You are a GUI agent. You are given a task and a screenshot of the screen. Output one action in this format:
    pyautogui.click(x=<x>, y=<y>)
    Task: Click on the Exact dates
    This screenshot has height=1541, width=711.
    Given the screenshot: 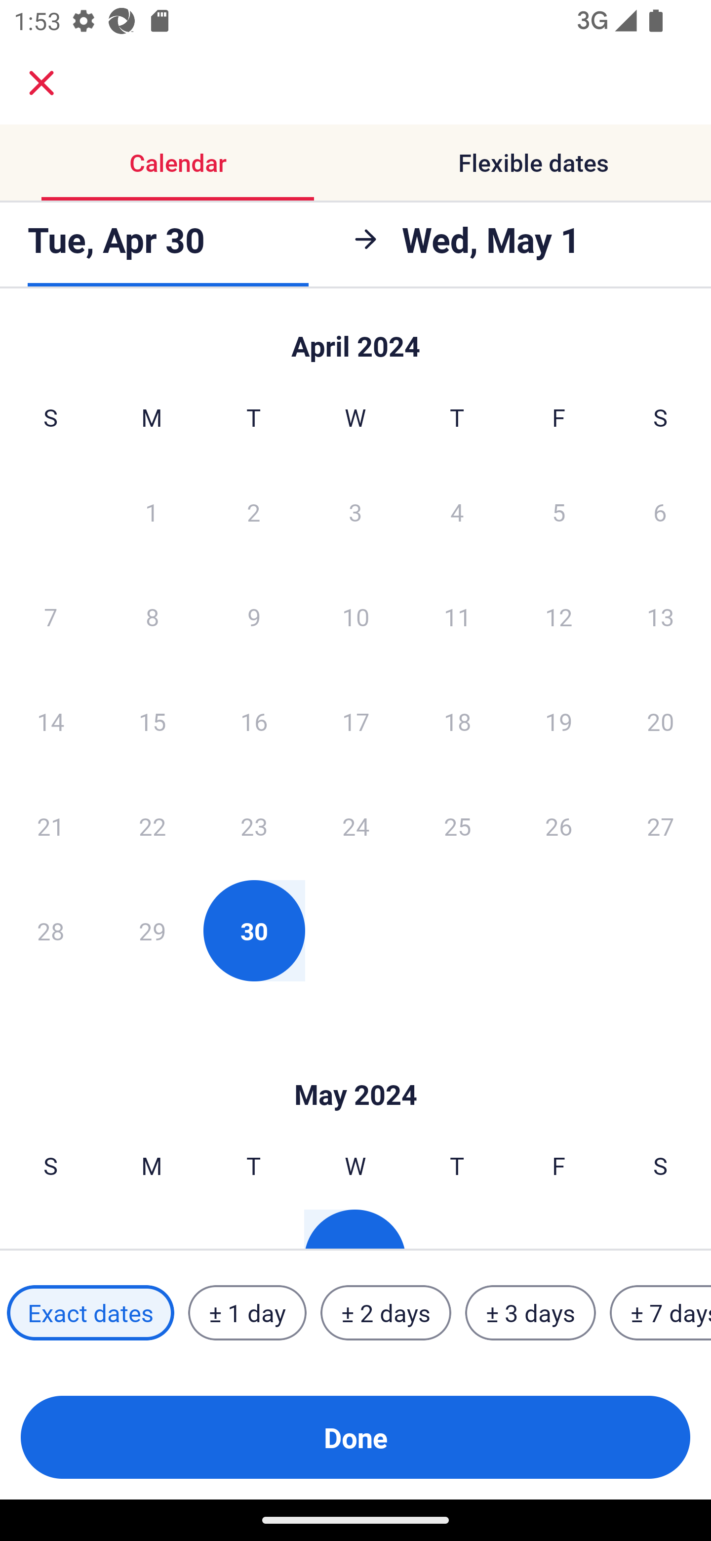 What is the action you would take?
    pyautogui.click(x=90, y=1313)
    